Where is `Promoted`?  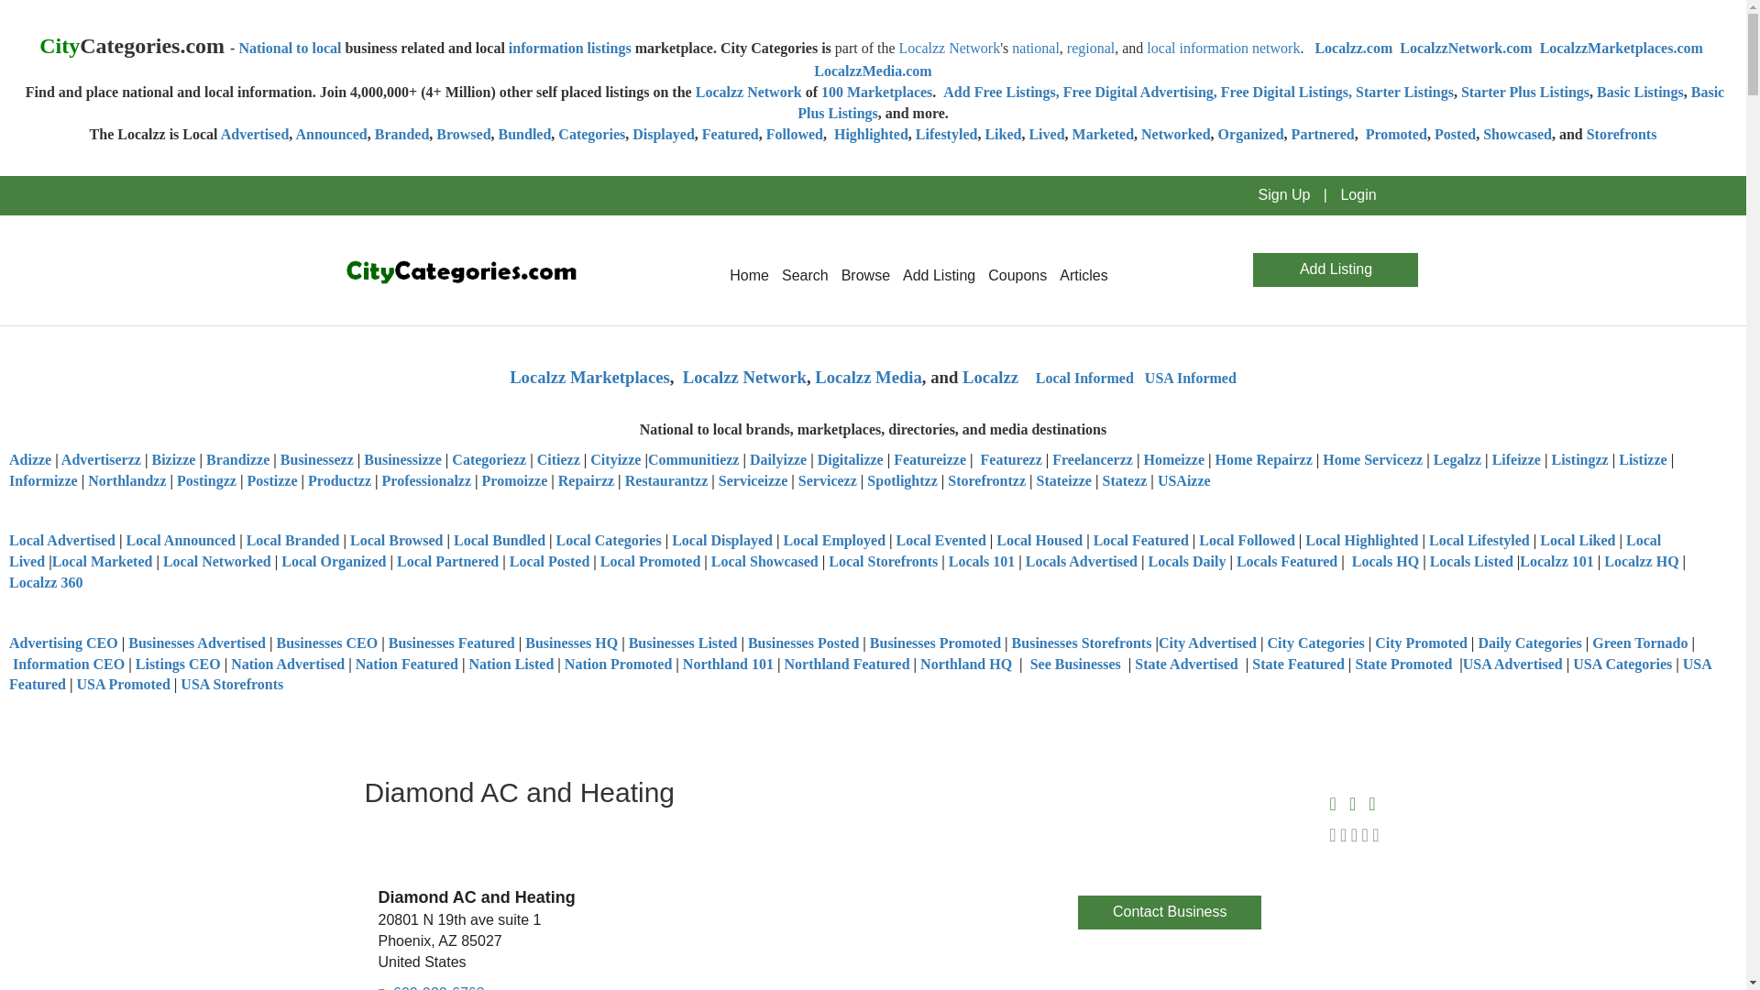 Promoted is located at coordinates (1396, 134).